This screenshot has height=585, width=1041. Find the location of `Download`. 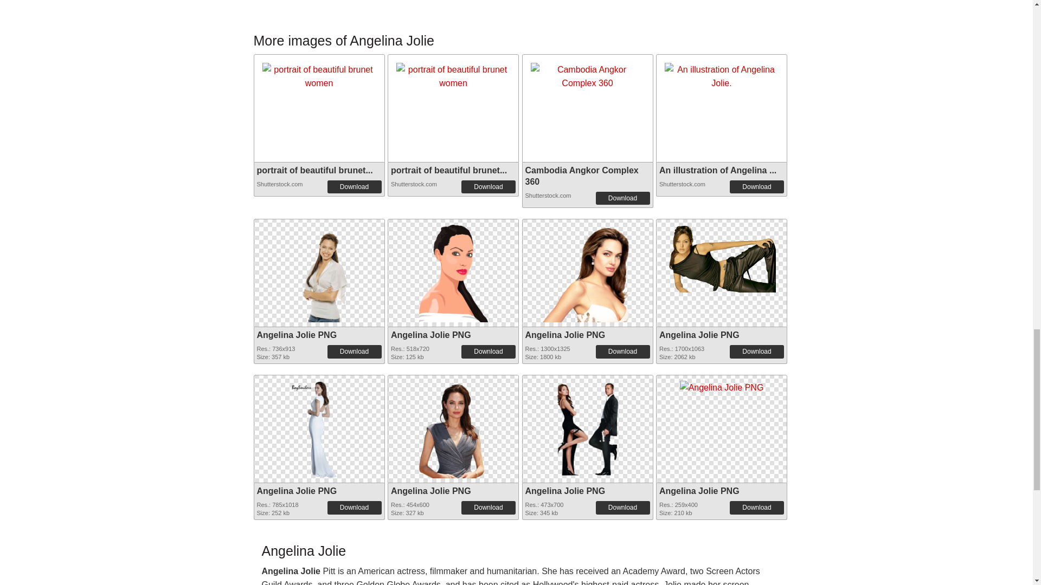

Download is located at coordinates (355, 351).